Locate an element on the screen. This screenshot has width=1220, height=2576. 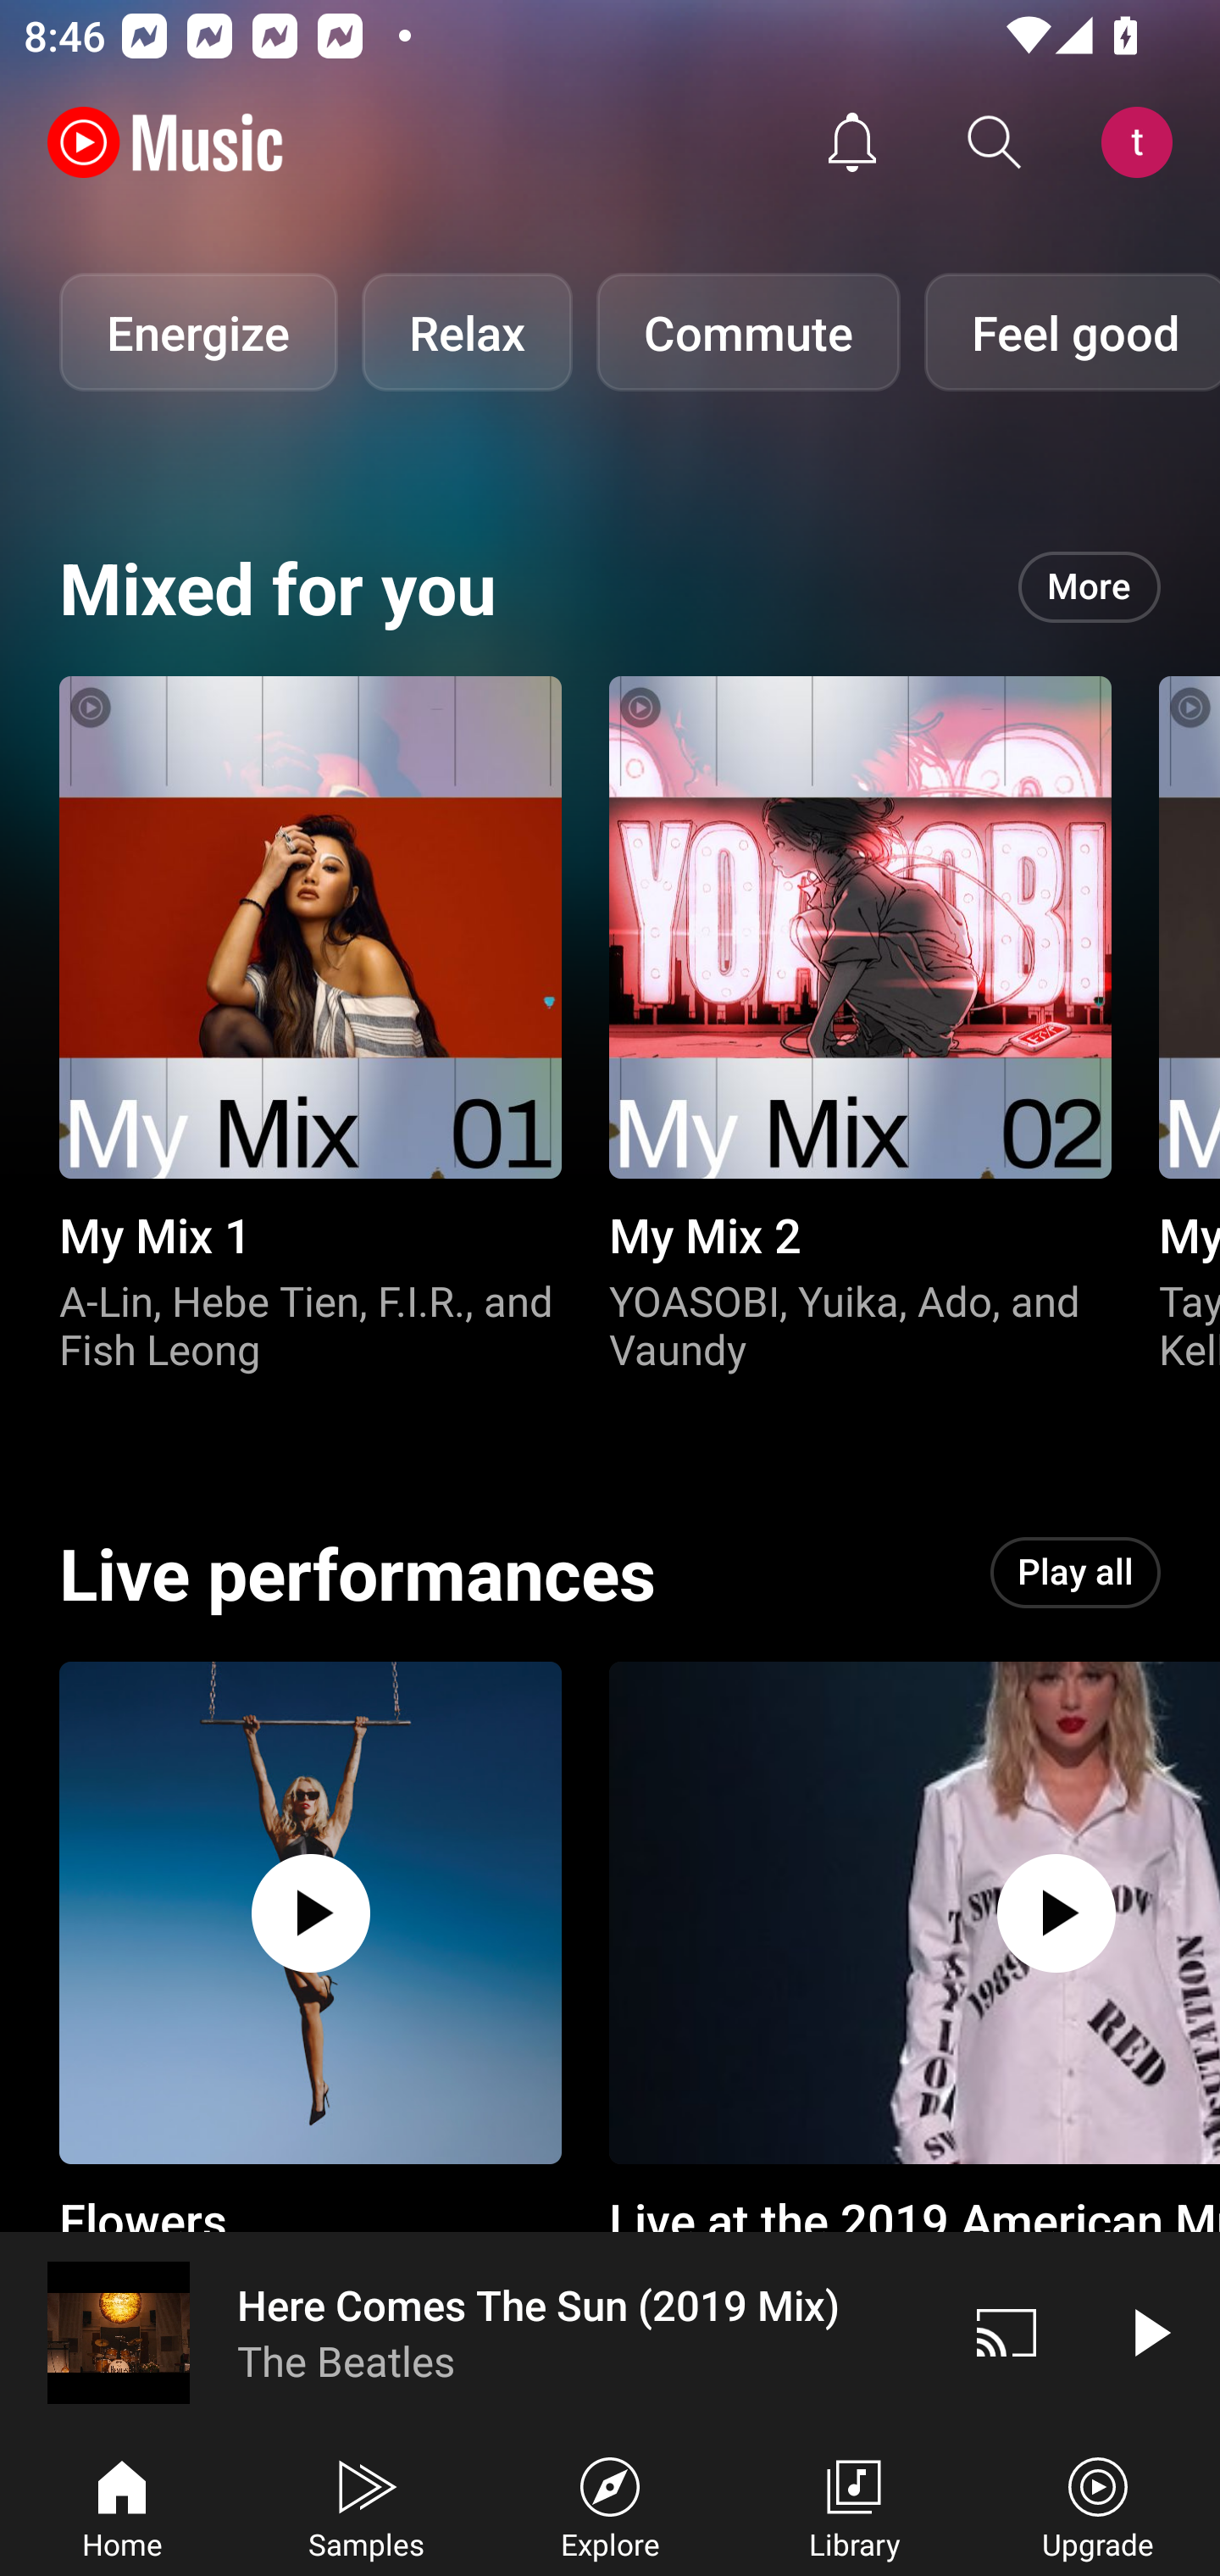
Samples is located at coordinates (366, 2505).